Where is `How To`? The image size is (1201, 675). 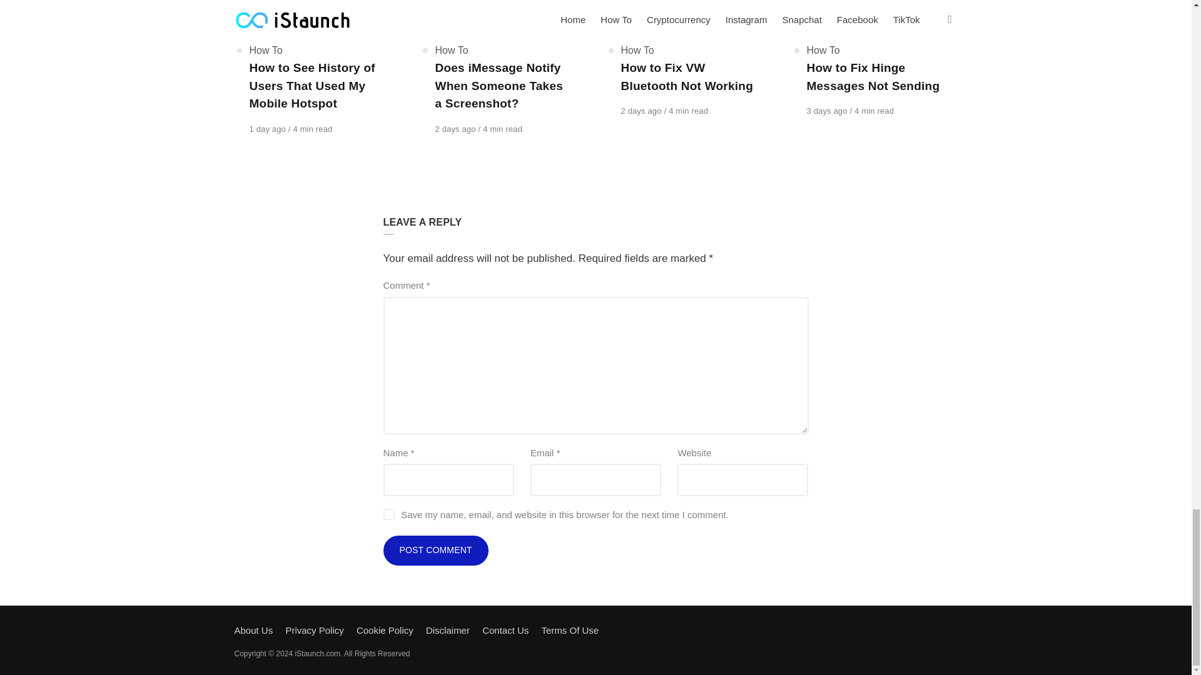
How To is located at coordinates (265, 50).